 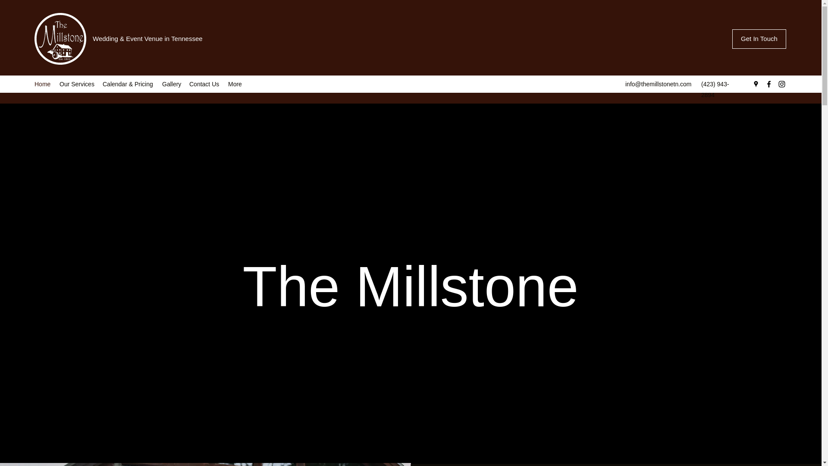 What do you see at coordinates (77, 84) in the screenshot?
I see `Our Services` at bounding box center [77, 84].